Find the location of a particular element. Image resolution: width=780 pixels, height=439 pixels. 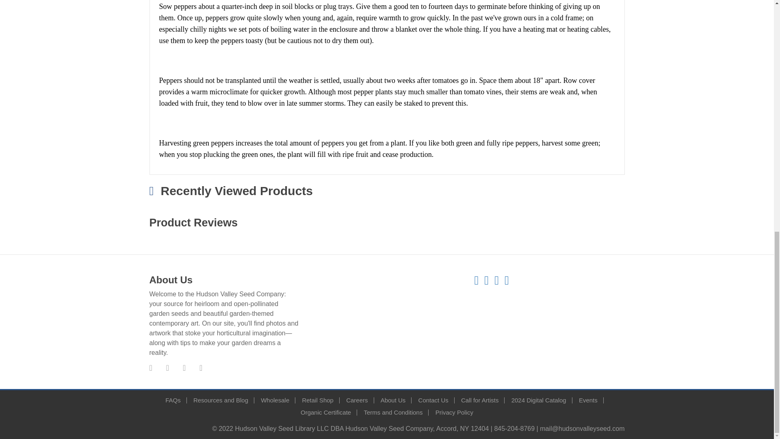

Hudson Valley Seed Company on Instagram is located at coordinates (184, 367).